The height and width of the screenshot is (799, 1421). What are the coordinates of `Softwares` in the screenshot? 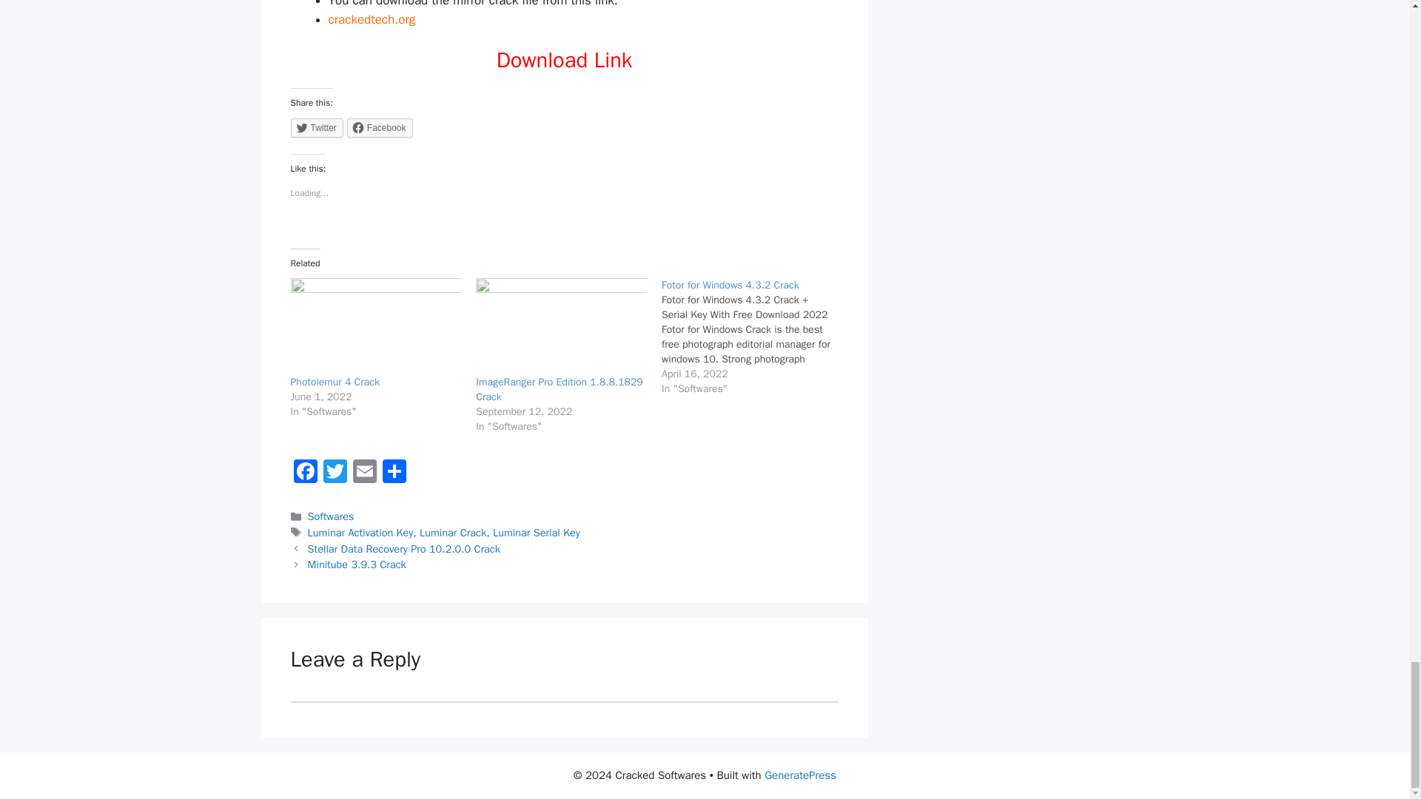 It's located at (331, 516).